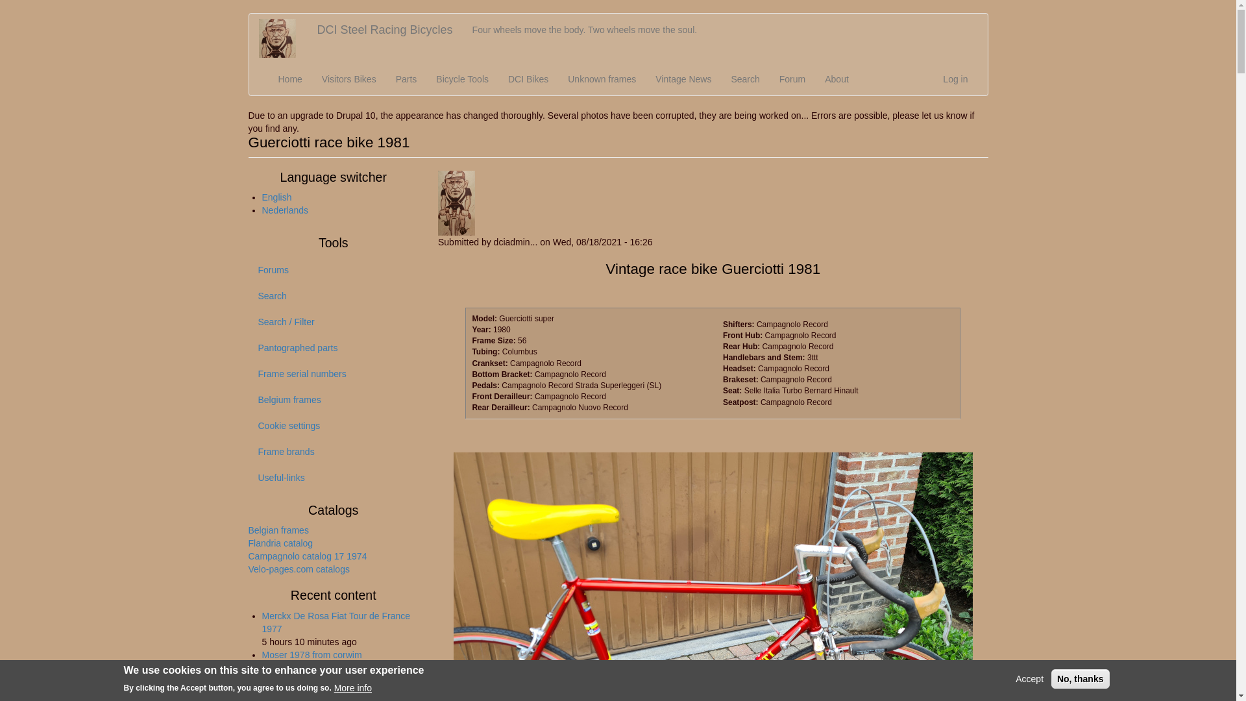  Describe the element at coordinates (280, 543) in the screenshot. I see `Flandria catalog` at that location.